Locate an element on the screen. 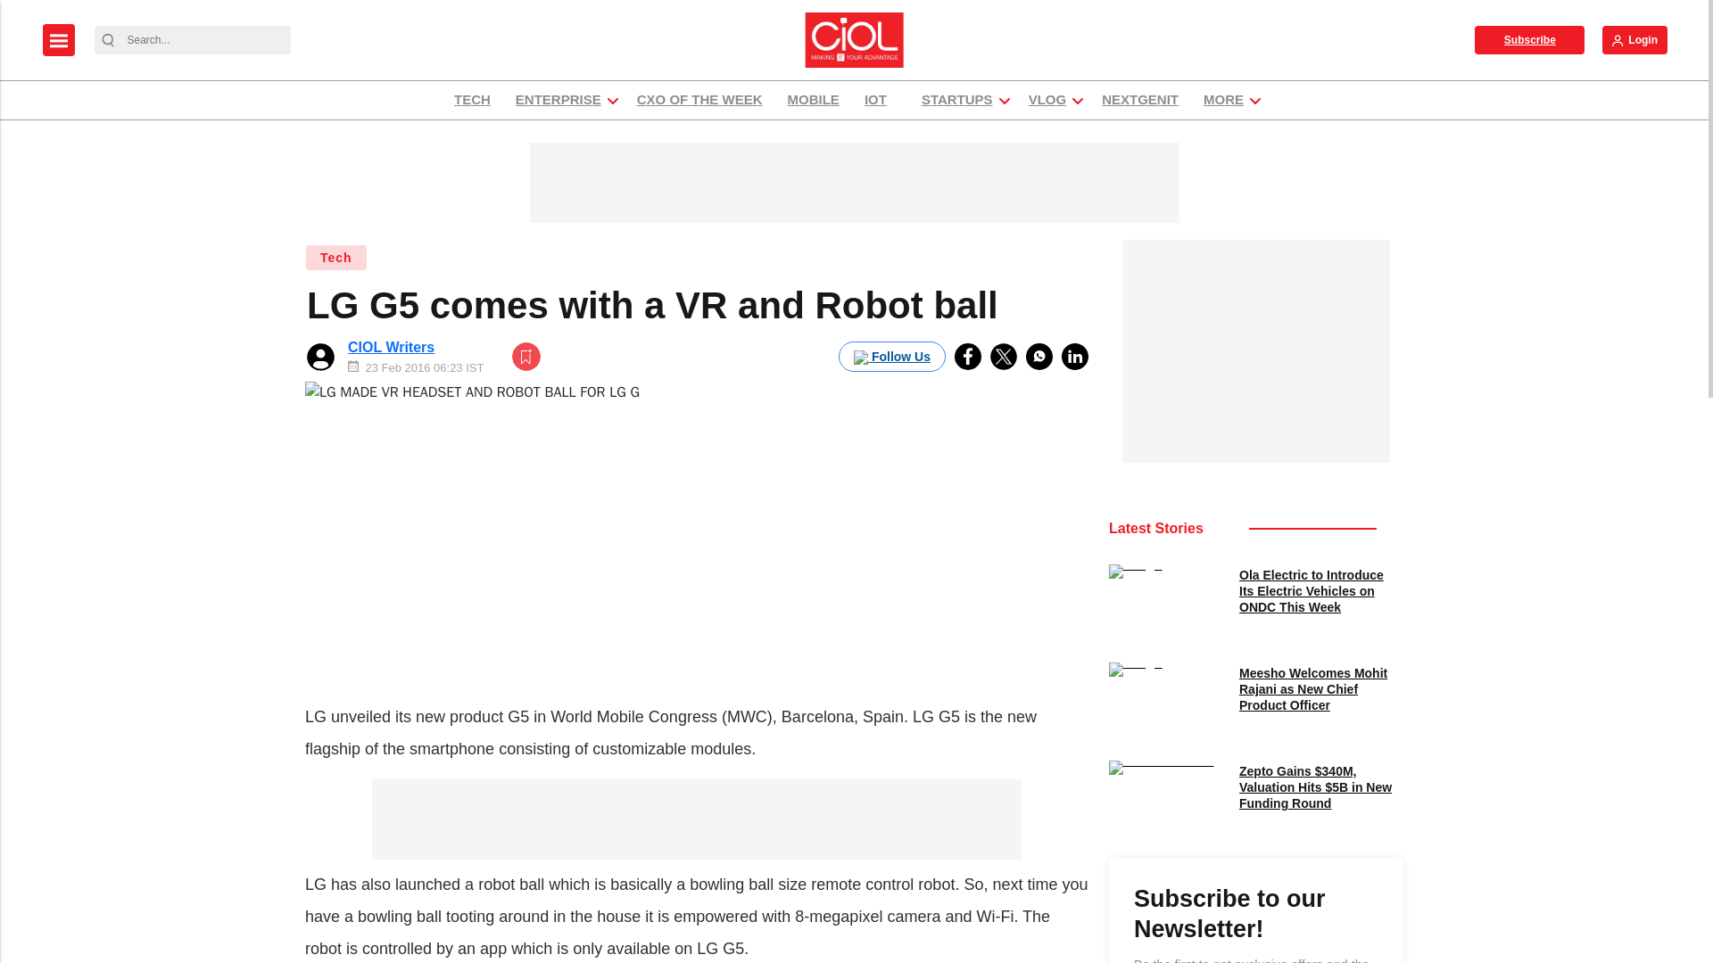 The image size is (1713, 963). VLOG is located at coordinates (1047, 100).